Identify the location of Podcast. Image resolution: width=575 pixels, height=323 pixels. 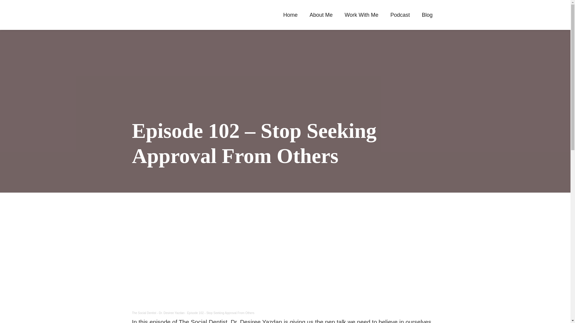
(400, 15).